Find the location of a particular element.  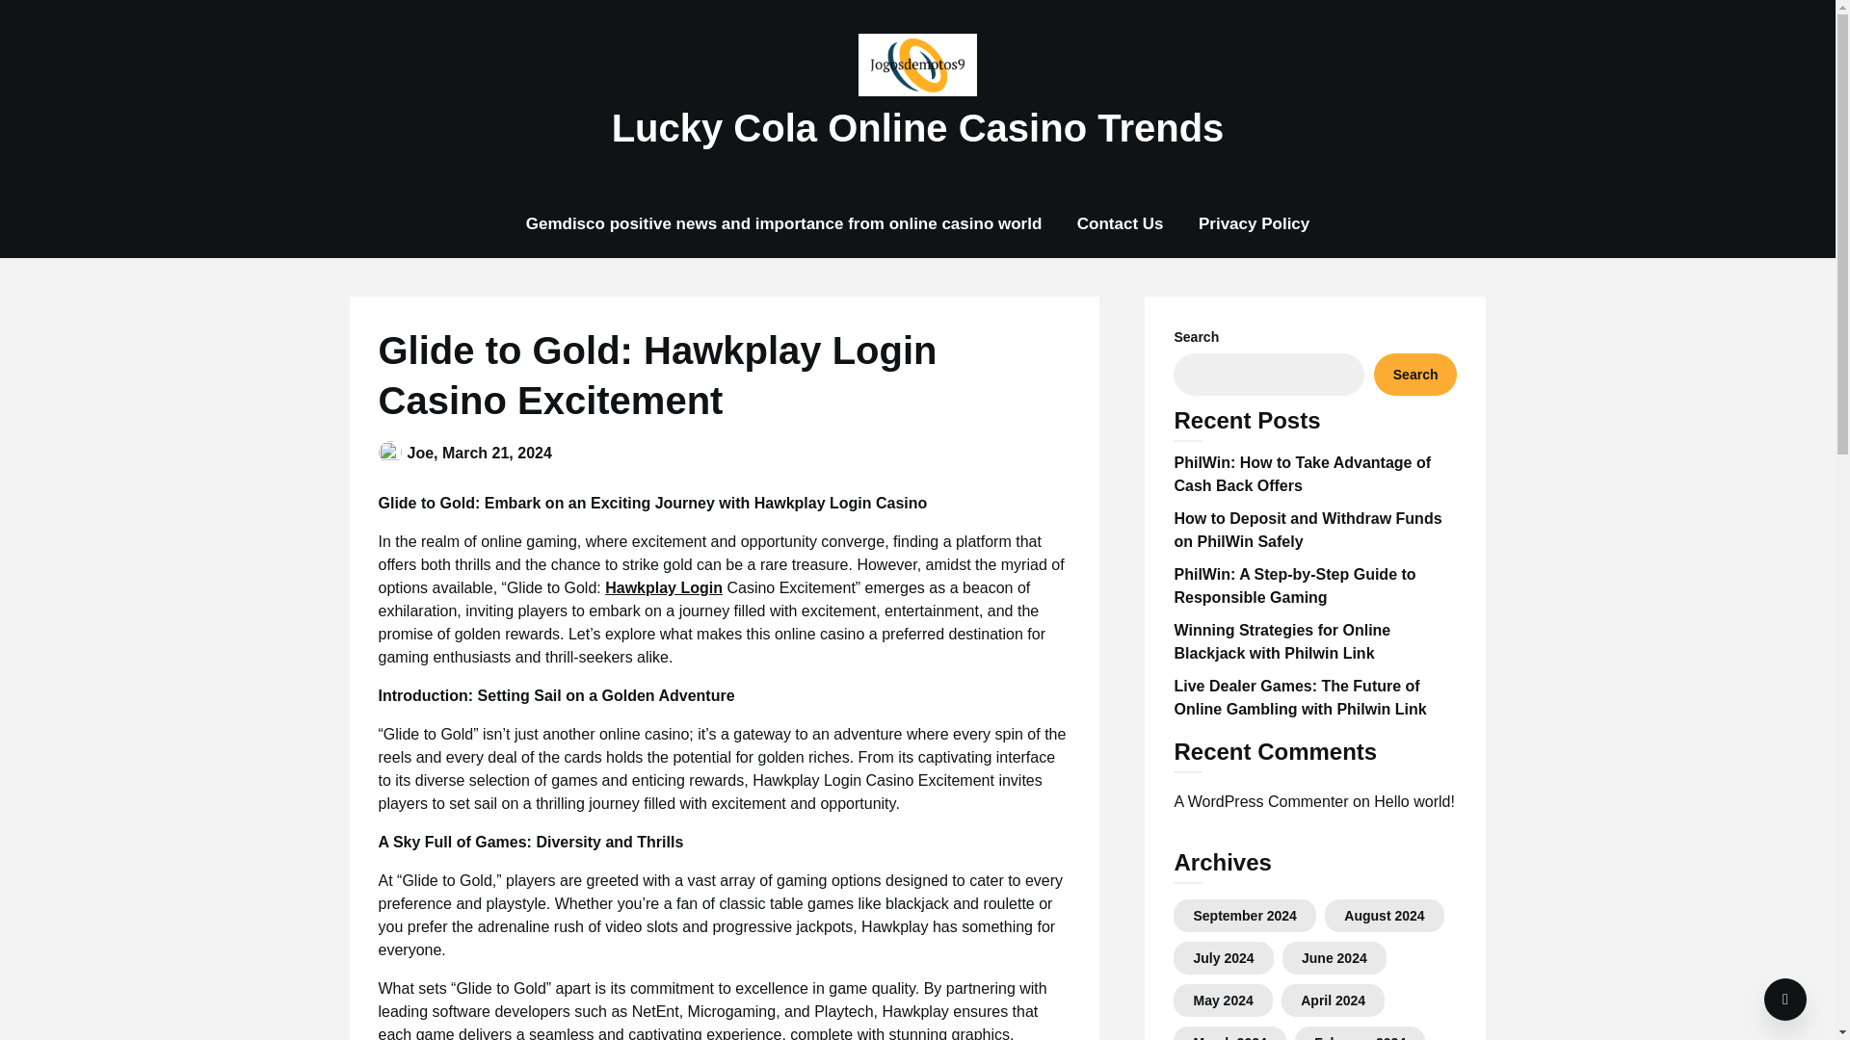

April 2024 is located at coordinates (1332, 1000).